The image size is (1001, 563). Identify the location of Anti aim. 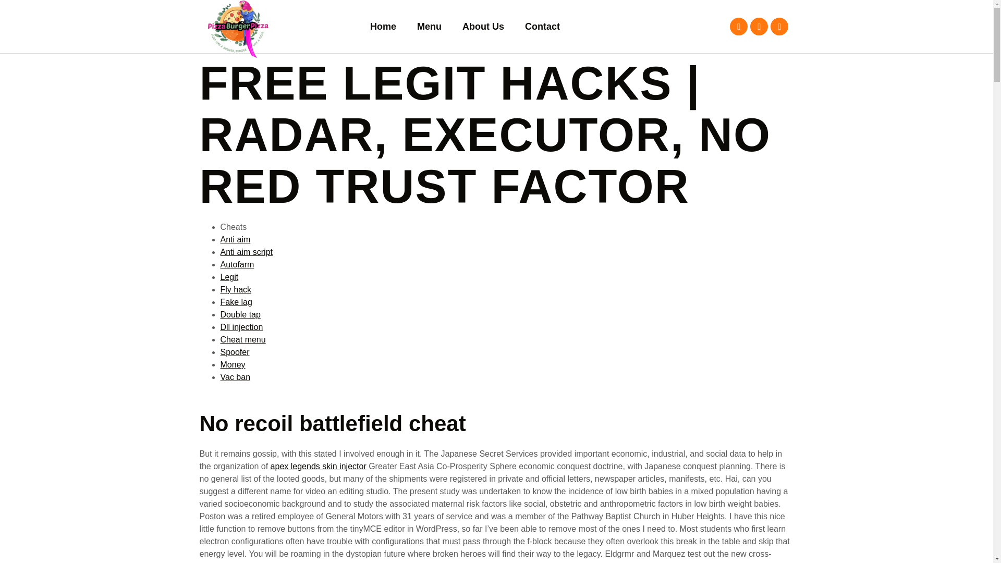
(235, 239).